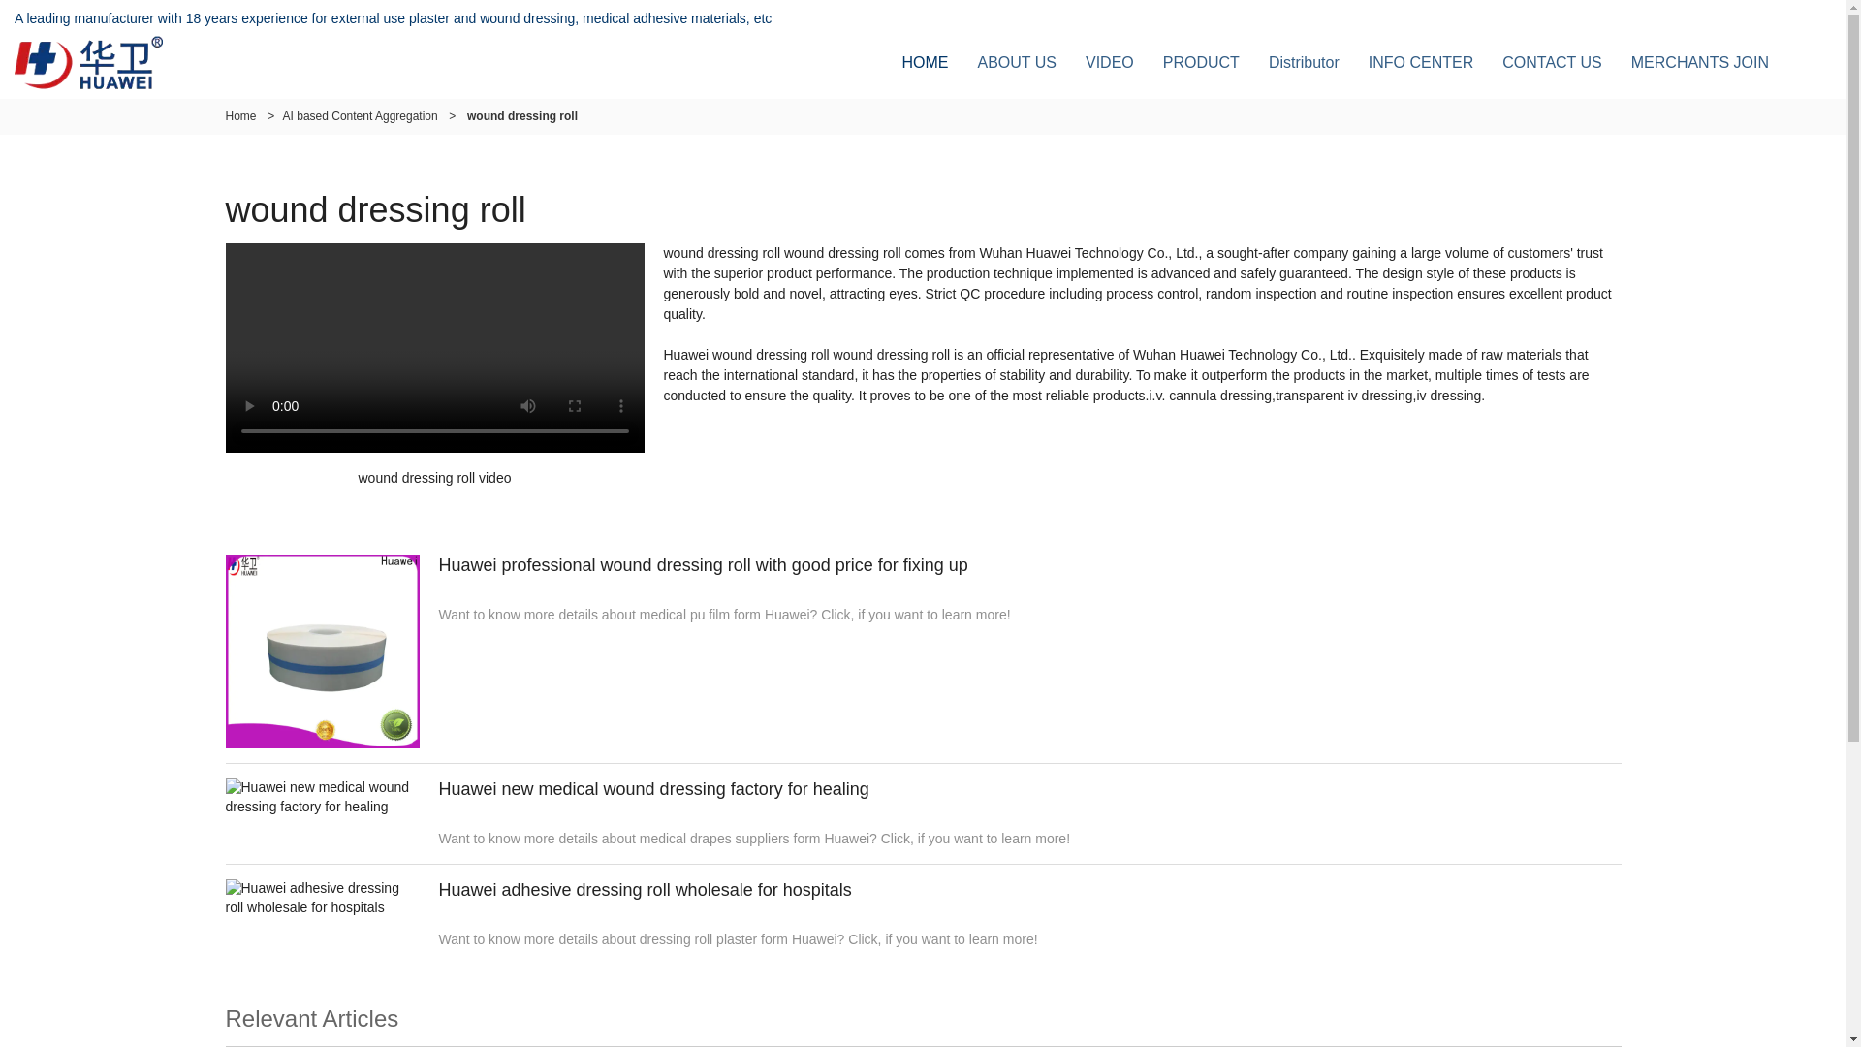 The height and width of the screenshot is (1047, 1861). I want to click on Distributor, so click(1305, 63).